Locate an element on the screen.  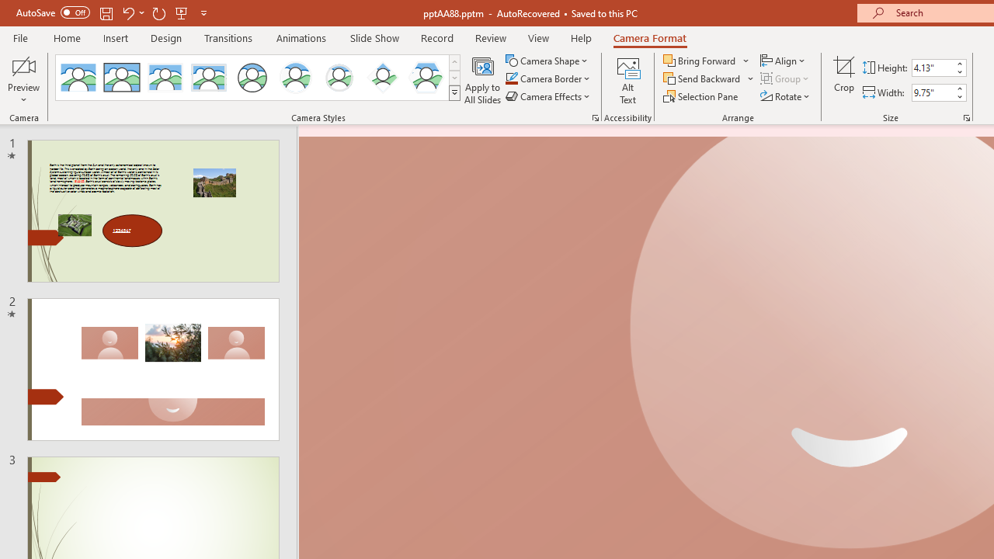
Size and Position... is located at coordinates (966, 118).